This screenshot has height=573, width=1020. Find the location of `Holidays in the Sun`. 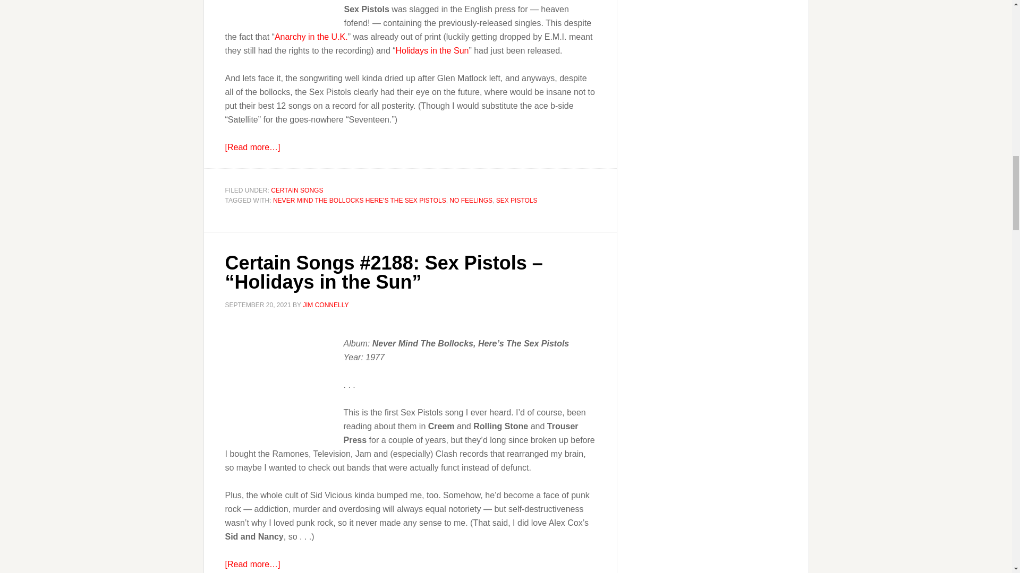

Holidays in the Sun is located at coordinates (432, 50).